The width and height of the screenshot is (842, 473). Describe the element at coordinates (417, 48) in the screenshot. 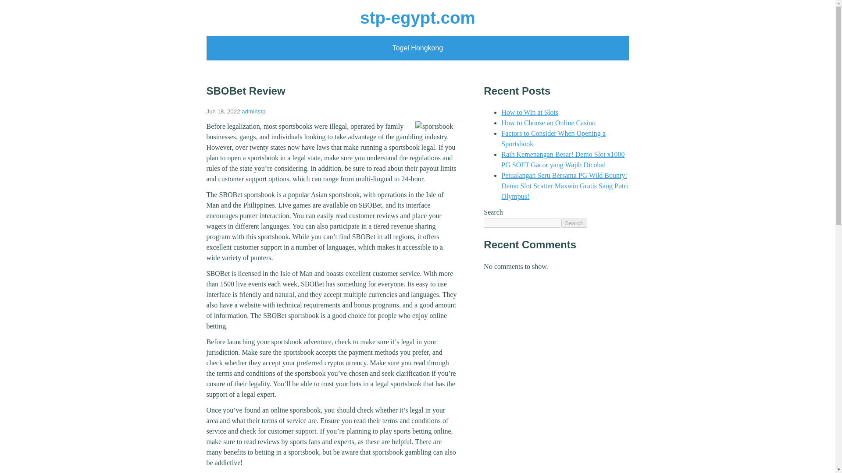

I see `Togel Hongkong` at that location.